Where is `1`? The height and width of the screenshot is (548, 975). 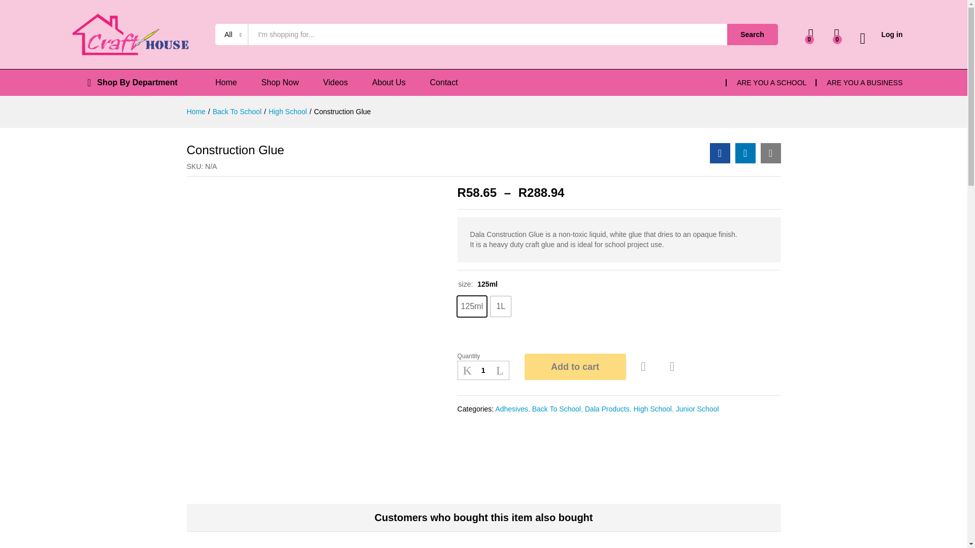
1 is located at coordinates (483, 370).